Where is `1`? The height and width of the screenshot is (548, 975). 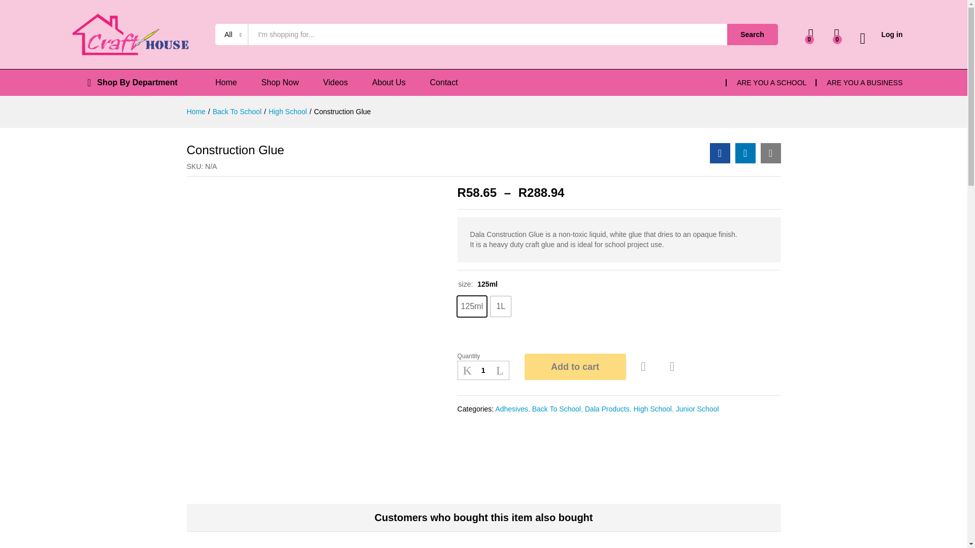
1 is located at coordinates (483, 370).